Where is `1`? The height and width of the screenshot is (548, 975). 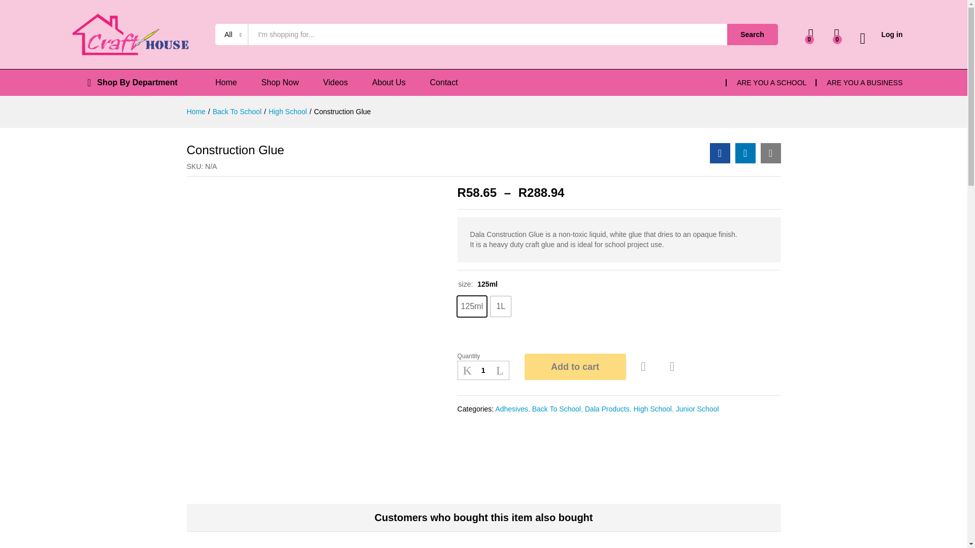
1 is located at coordinates (483, 370).